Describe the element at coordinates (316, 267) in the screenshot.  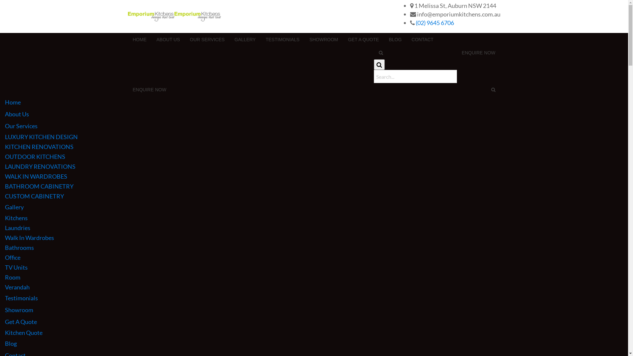
I see `TV Units` at that location.